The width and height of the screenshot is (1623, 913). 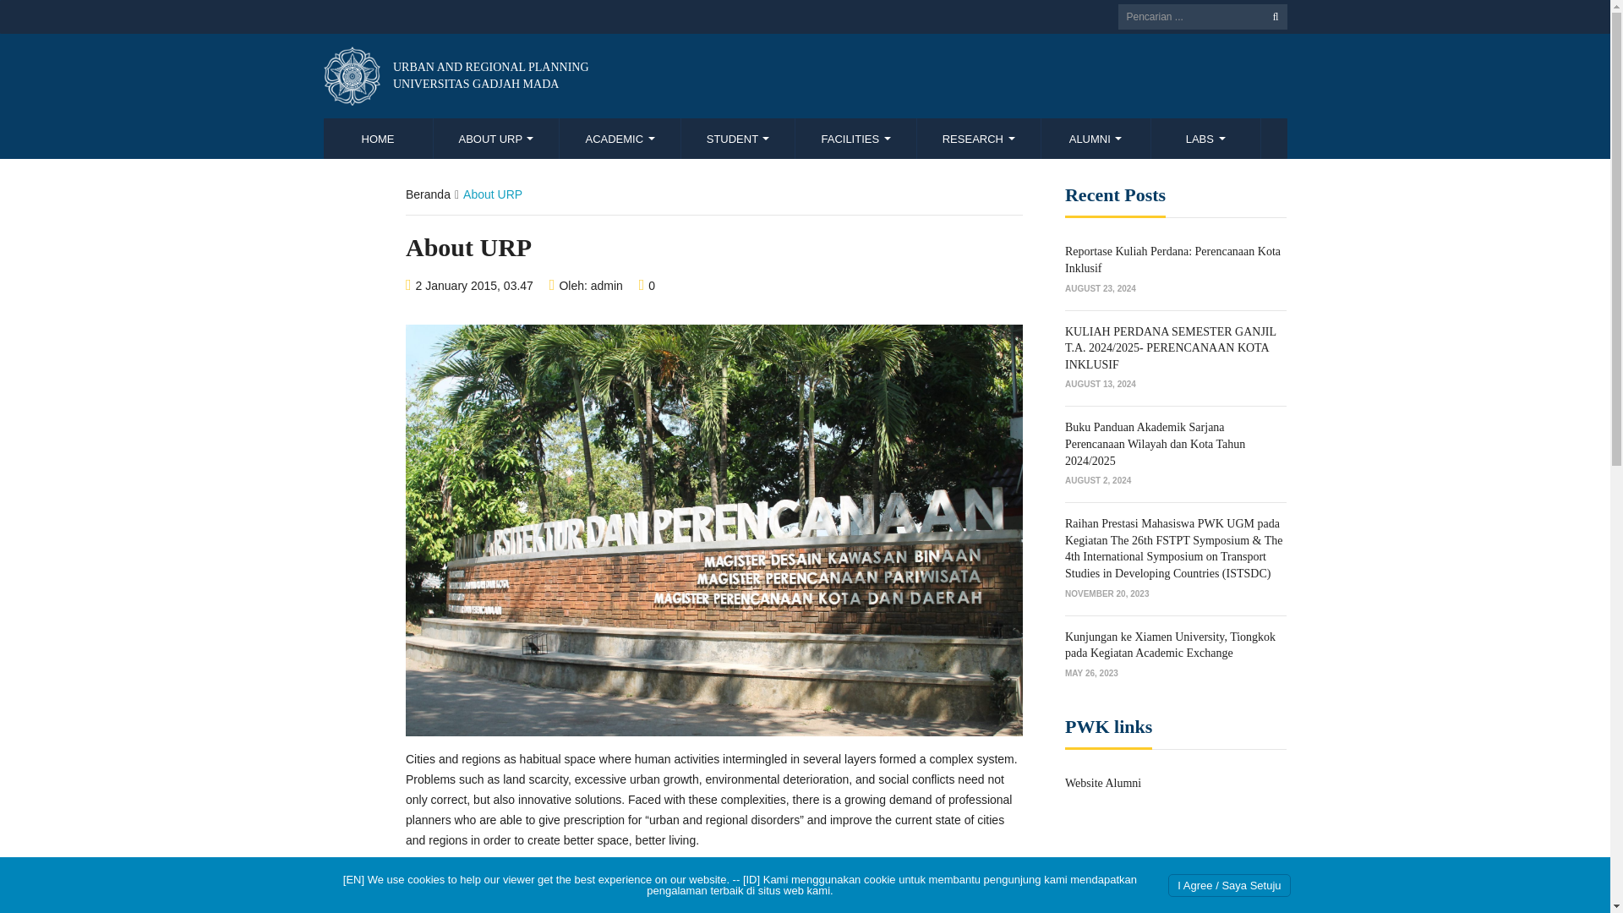 What do you see at coordinates (378, 139) in the screenshot?
I see `HOME` at bounding box center [378, 139].